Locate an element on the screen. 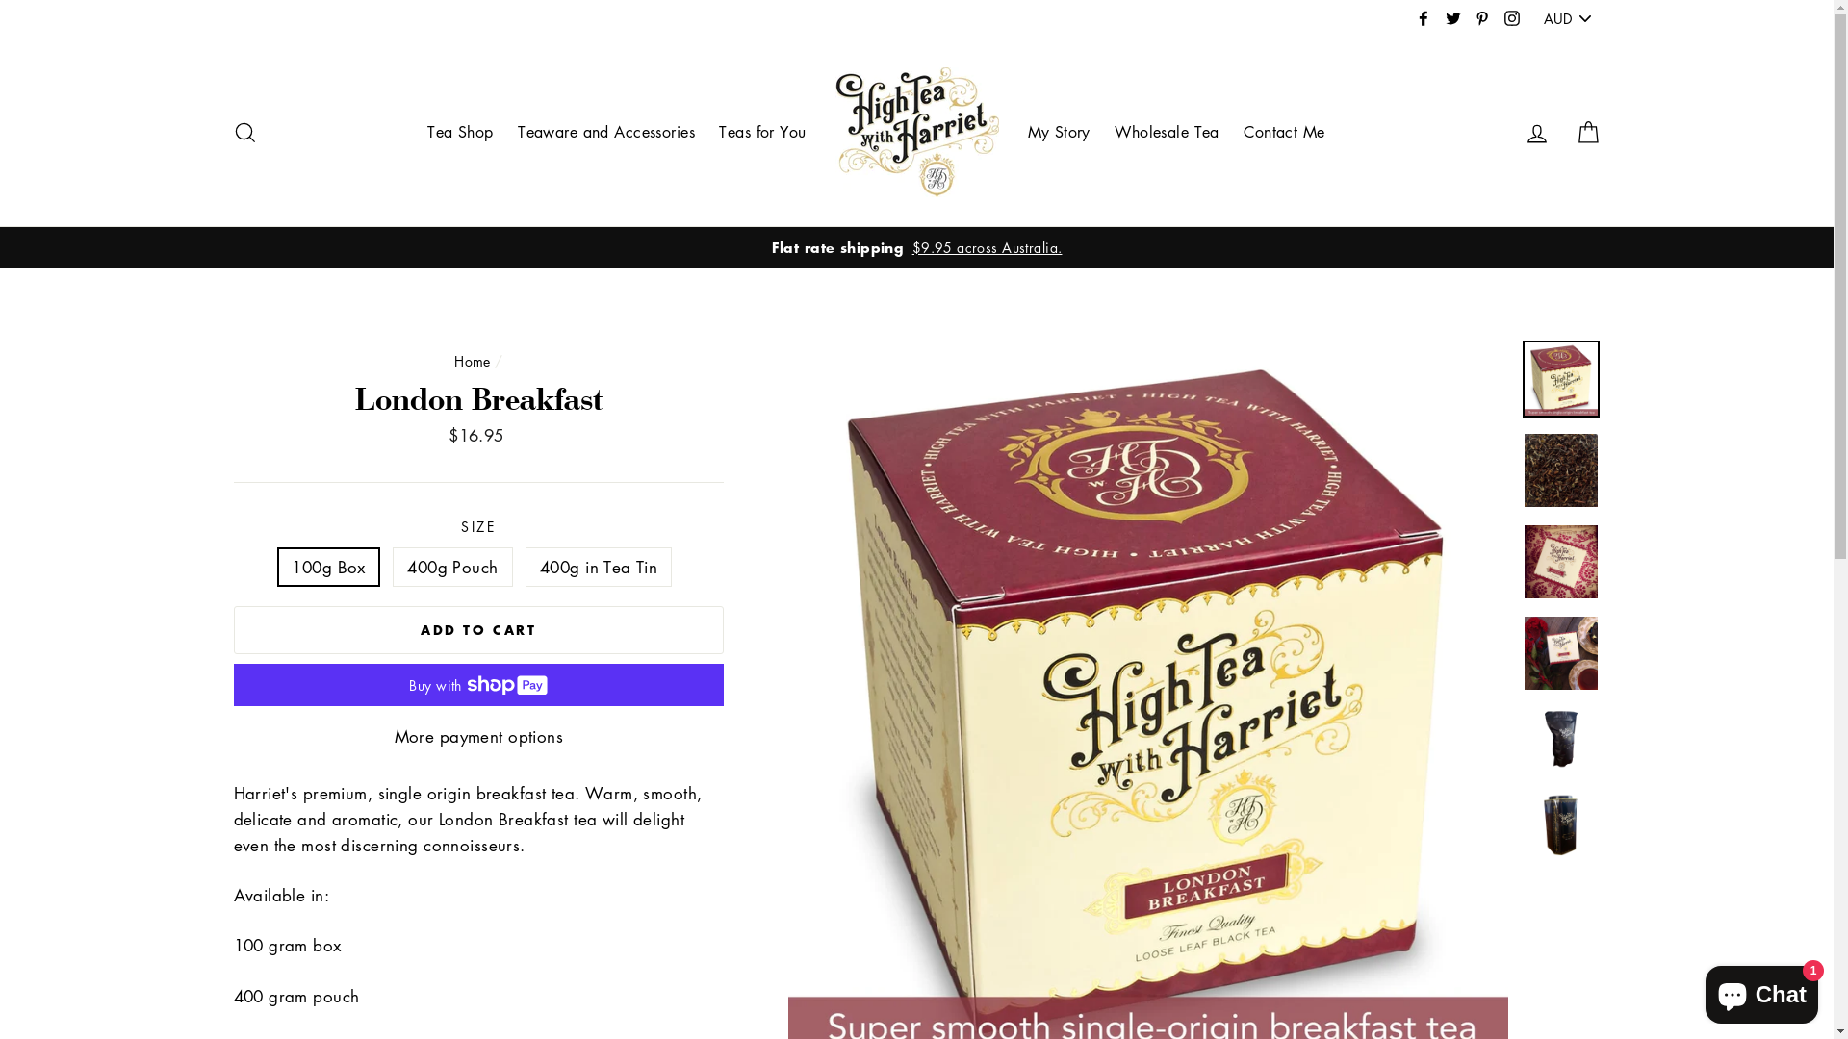 The width and height of the screenshot is (1848, 1039). Search is located at coordinates (244, 133).